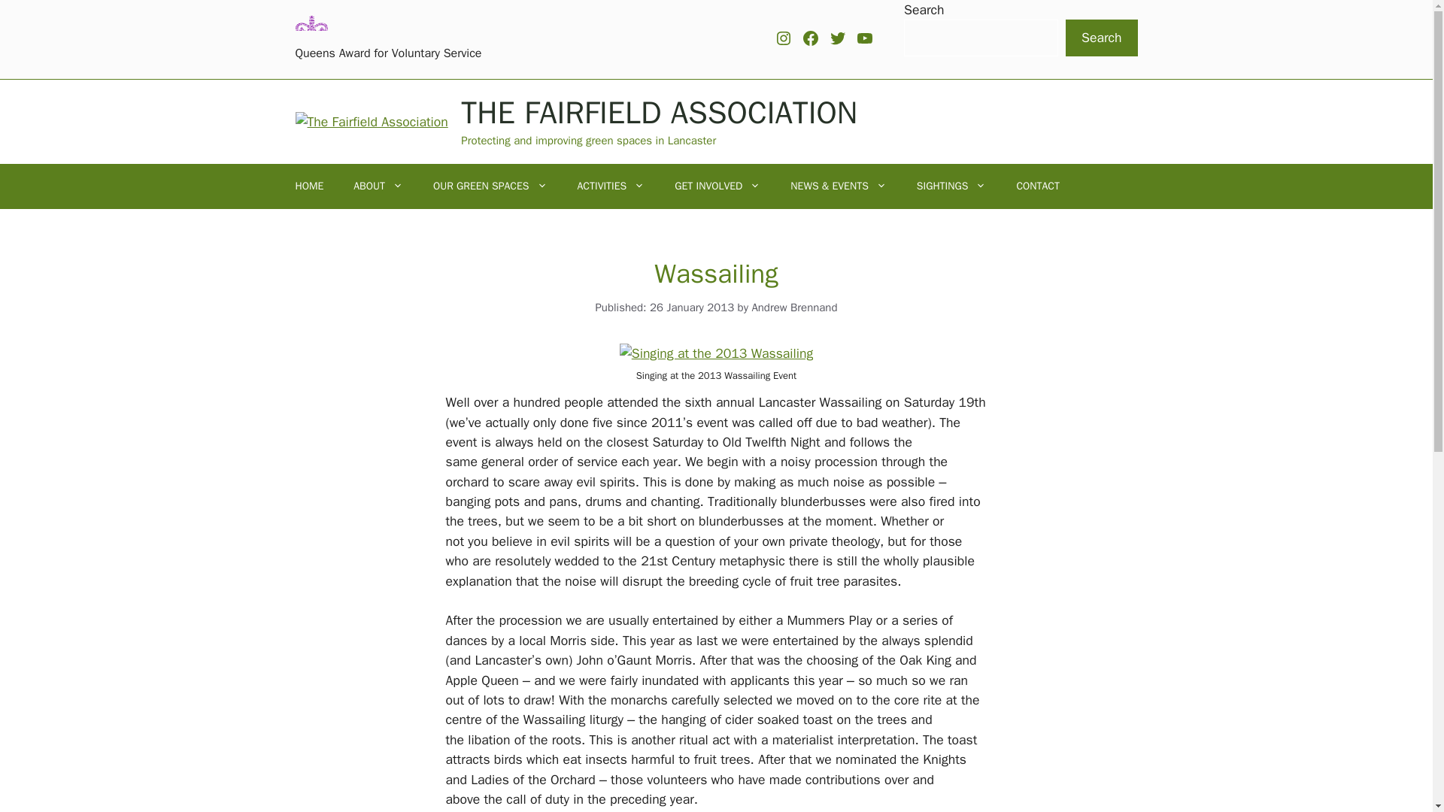  I want to click on OUR GREEN SPACES, so click(490, 186).